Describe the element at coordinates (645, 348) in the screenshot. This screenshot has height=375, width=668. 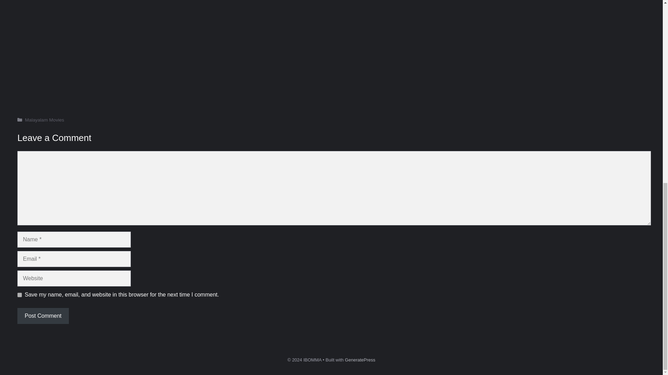
I see `Scroll back to top` at that location.